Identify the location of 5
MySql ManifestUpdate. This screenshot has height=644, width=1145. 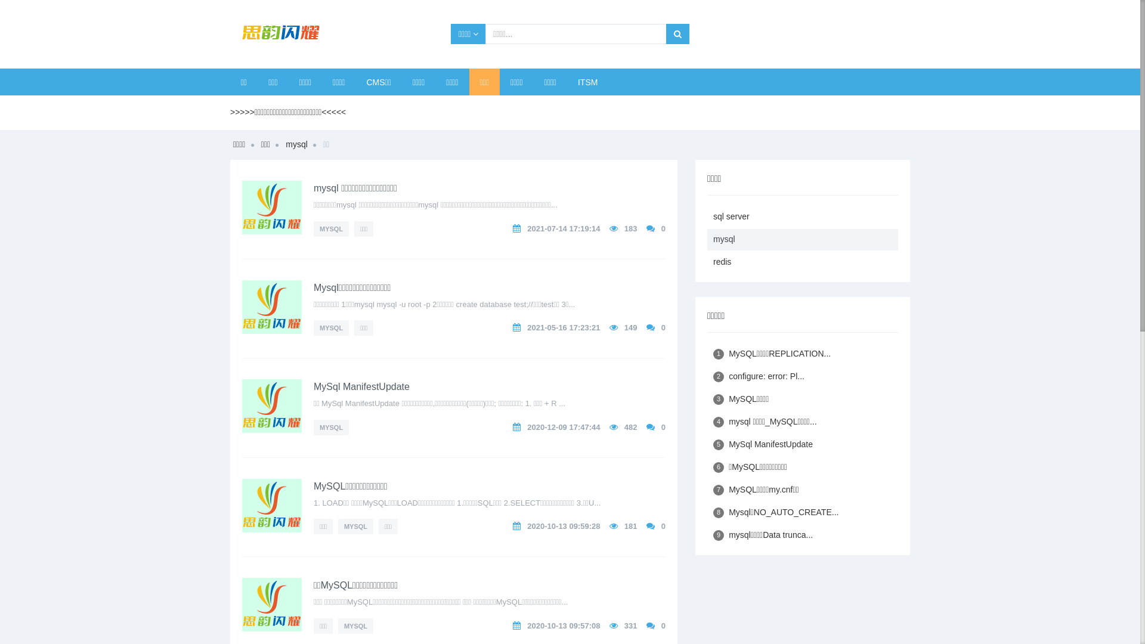
(803, 445).